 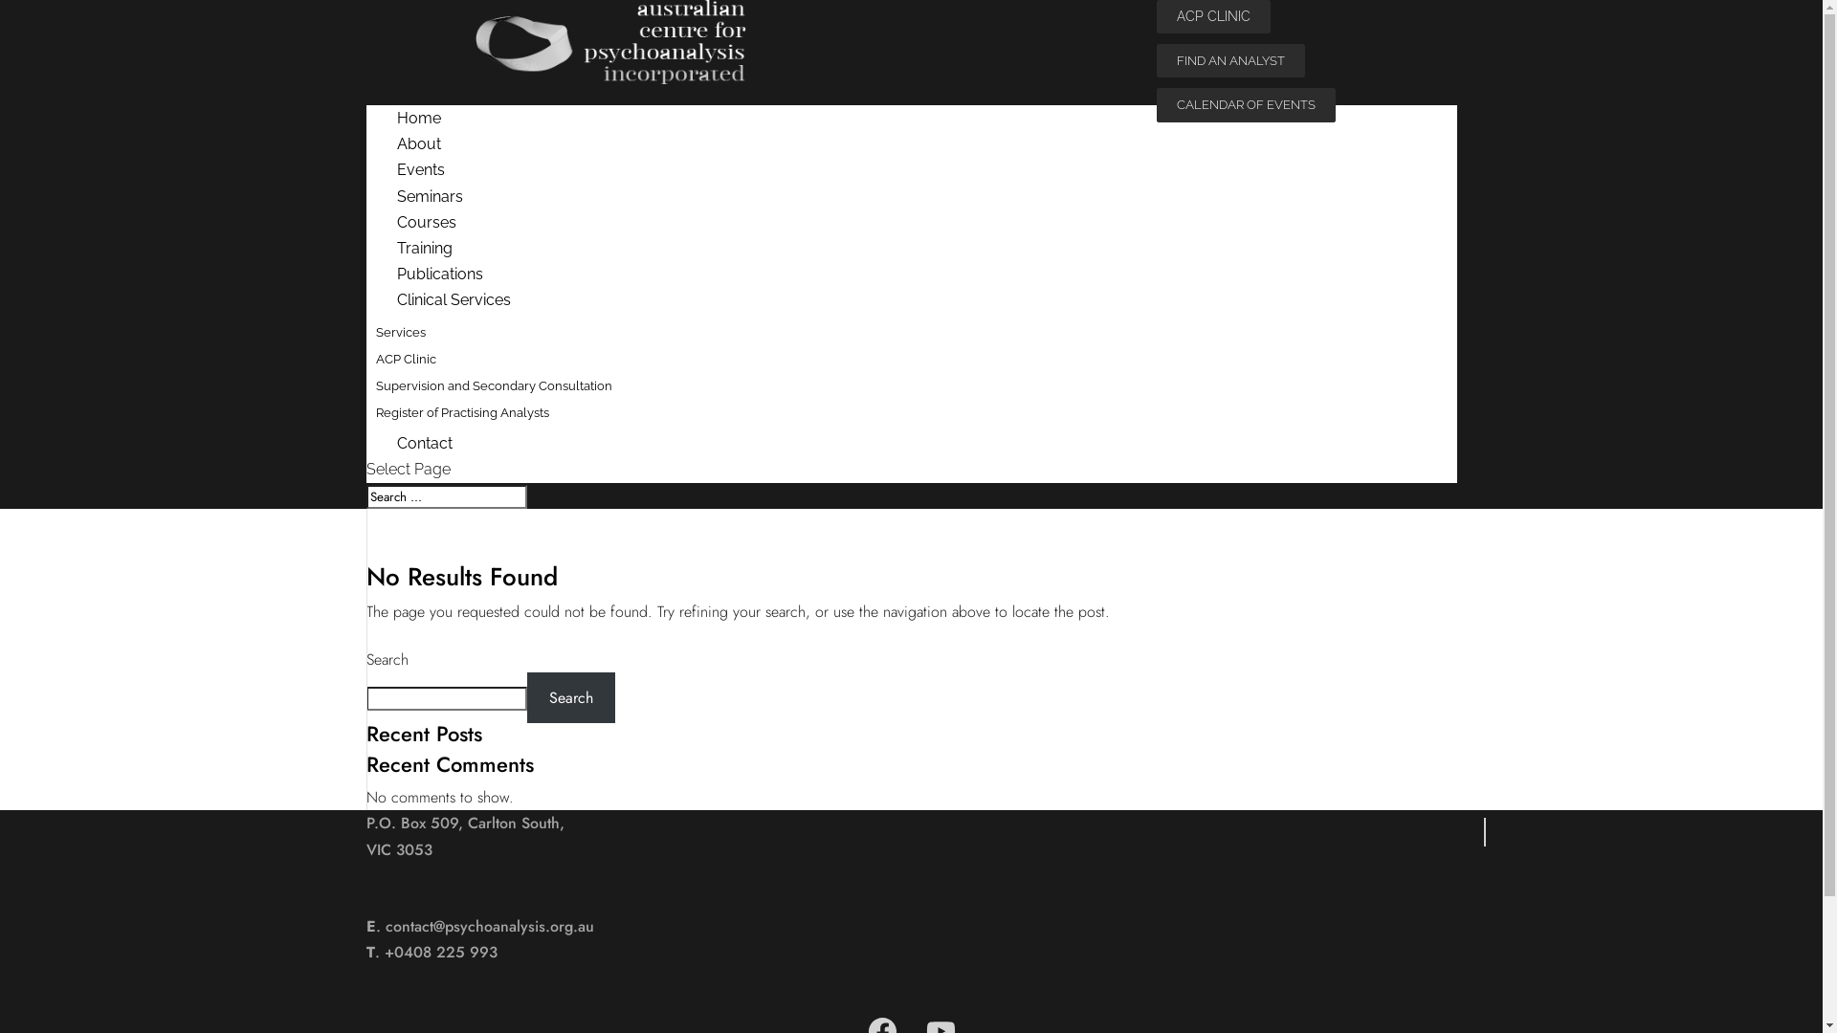 I want to click on Home, so click(x=419, y=119).